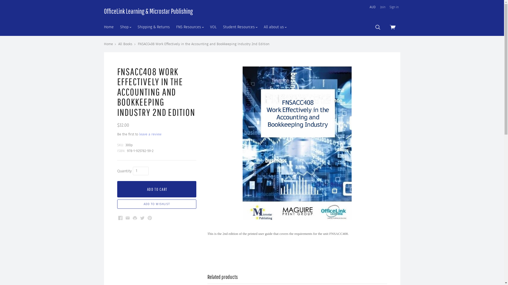 The image size is (508, 285). What do you see at coordinates (150, 134) in the screenshot?
I see `leave a review` at bounding box center [150, 134].